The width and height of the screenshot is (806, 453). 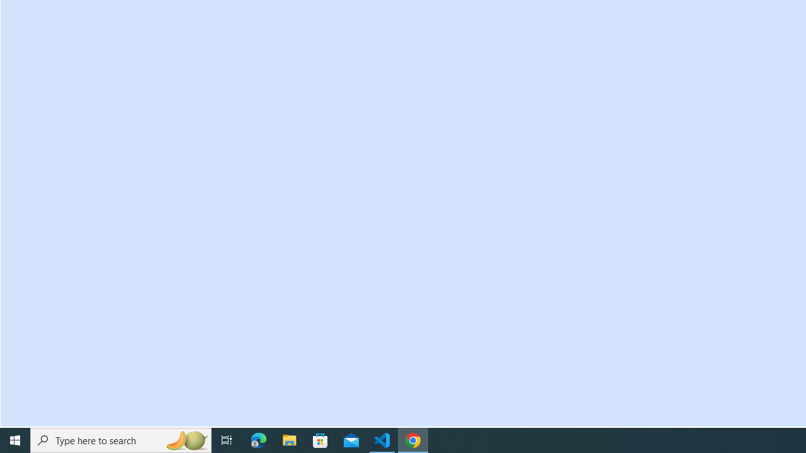 I want to click on About Chrome, so click(x=78, y=28).